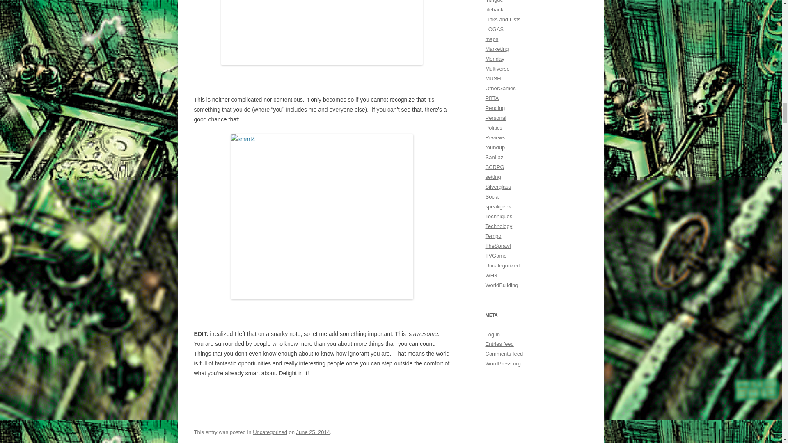  What do you see at coordinates (270, 432) in the screenshot?
I see `Uncategorized` at bounding box center [270, 432].